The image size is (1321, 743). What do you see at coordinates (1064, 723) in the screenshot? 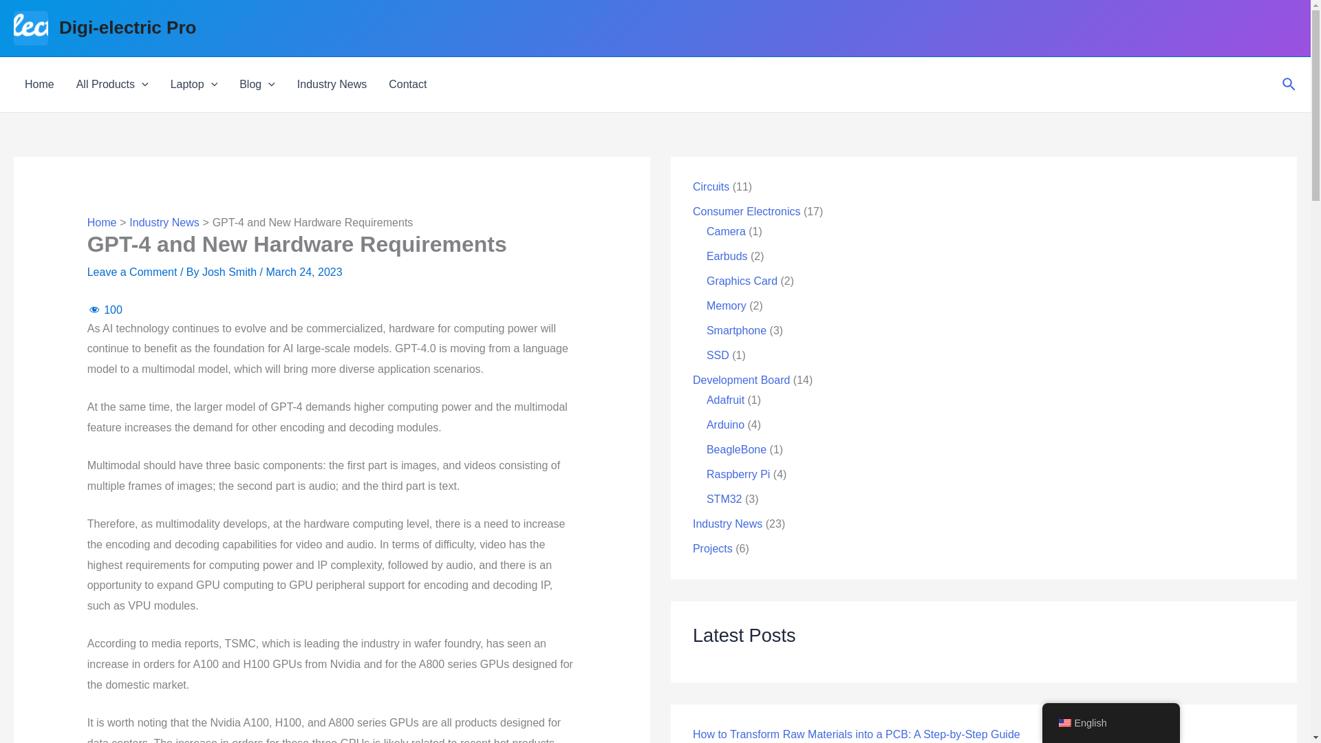
I see `English` at bounding box center [1064, 723].